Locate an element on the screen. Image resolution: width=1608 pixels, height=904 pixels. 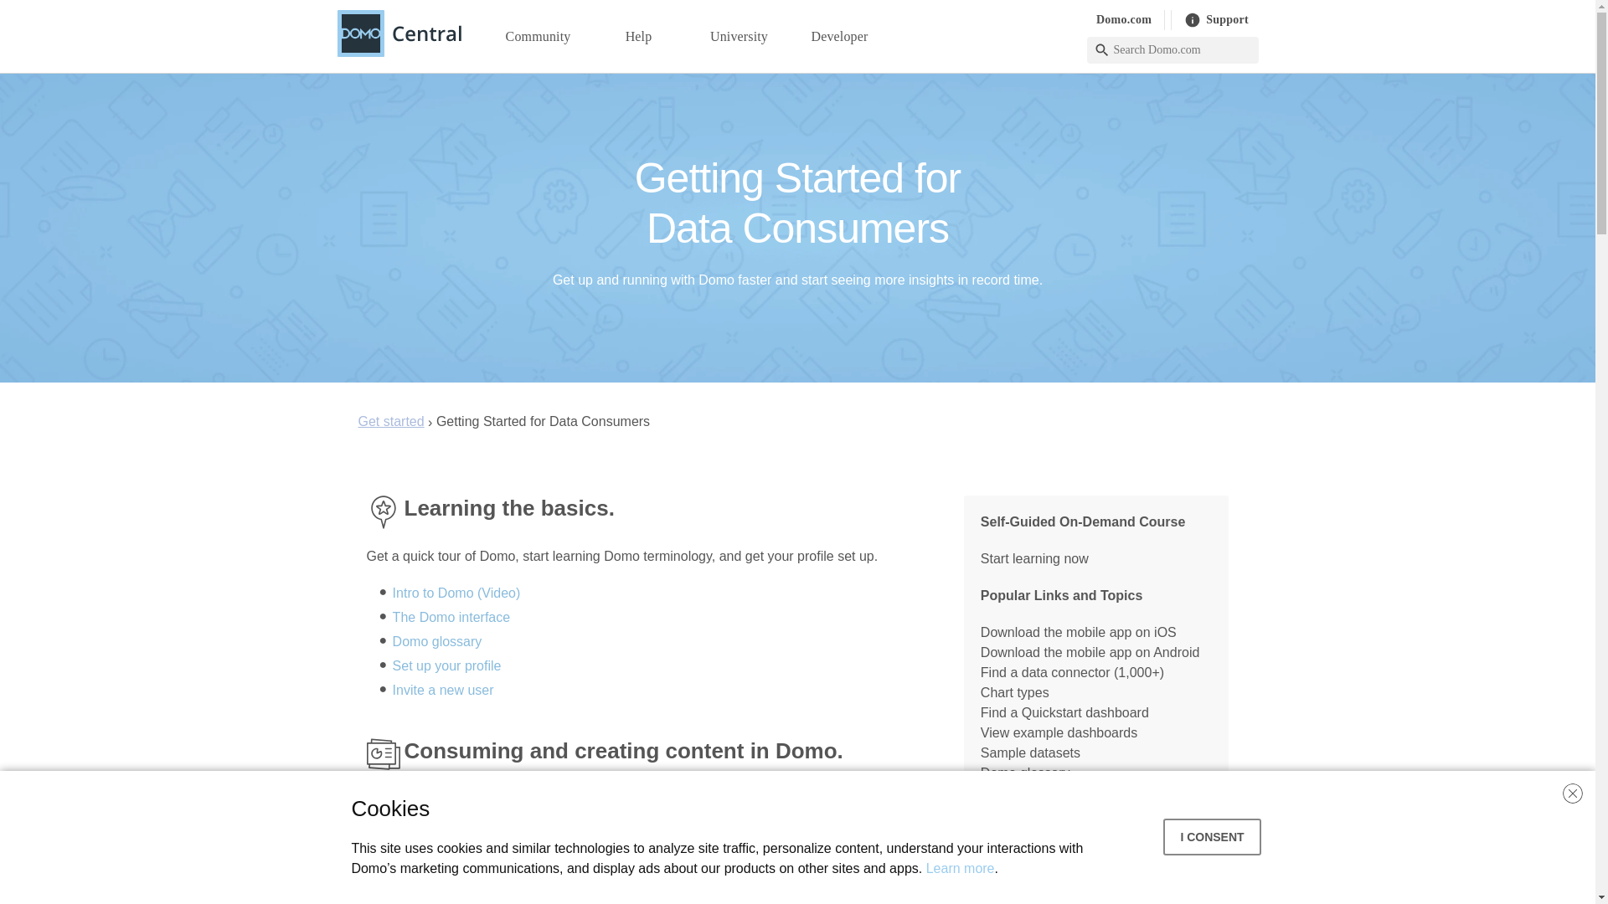
Get started is located at coordinates (391, 420).